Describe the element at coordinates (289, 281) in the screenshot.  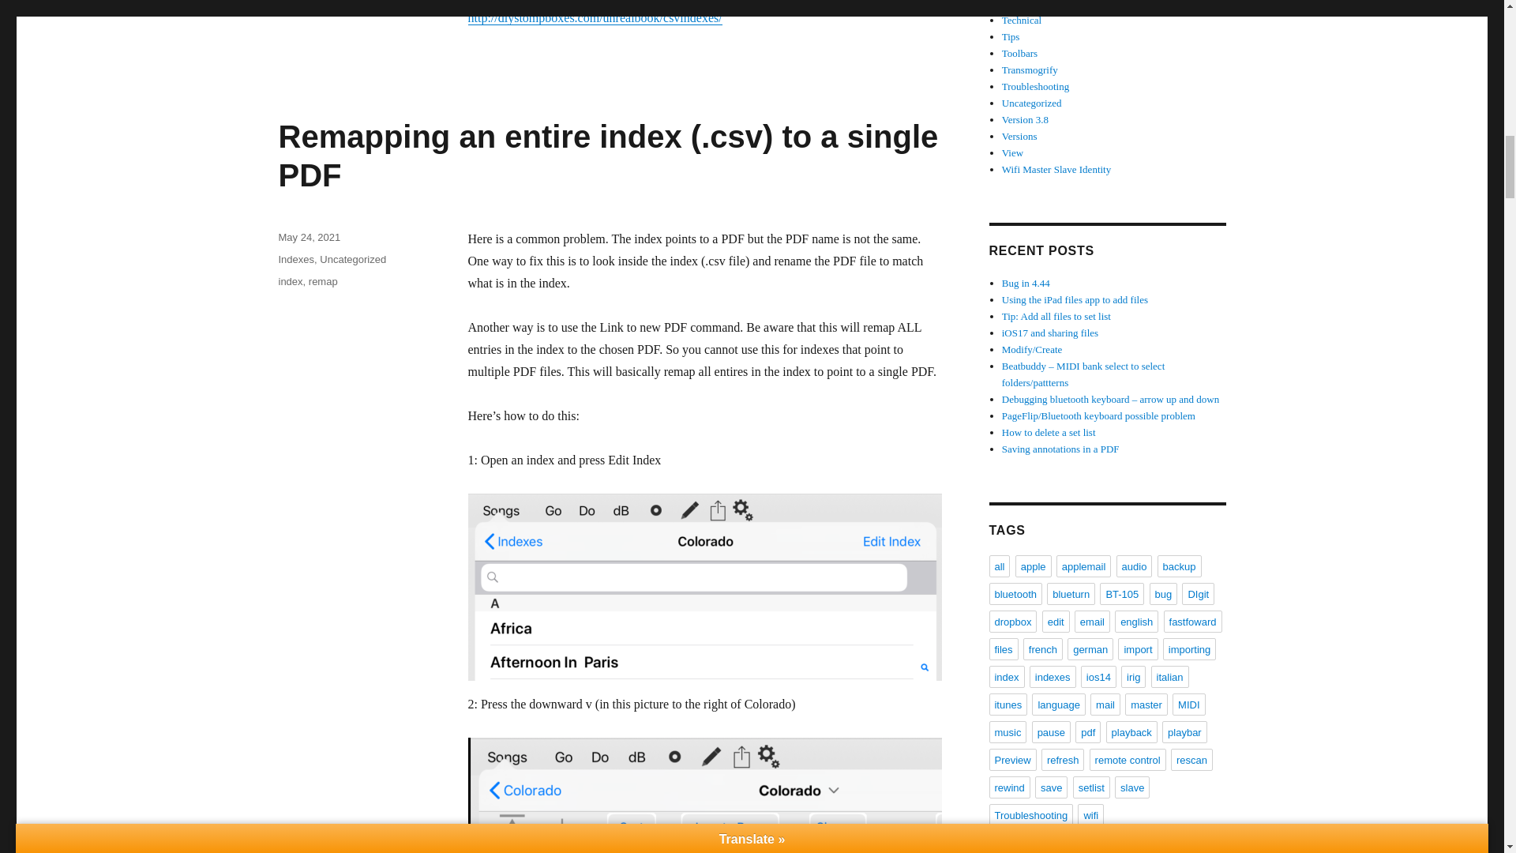
I see `index` at that location.